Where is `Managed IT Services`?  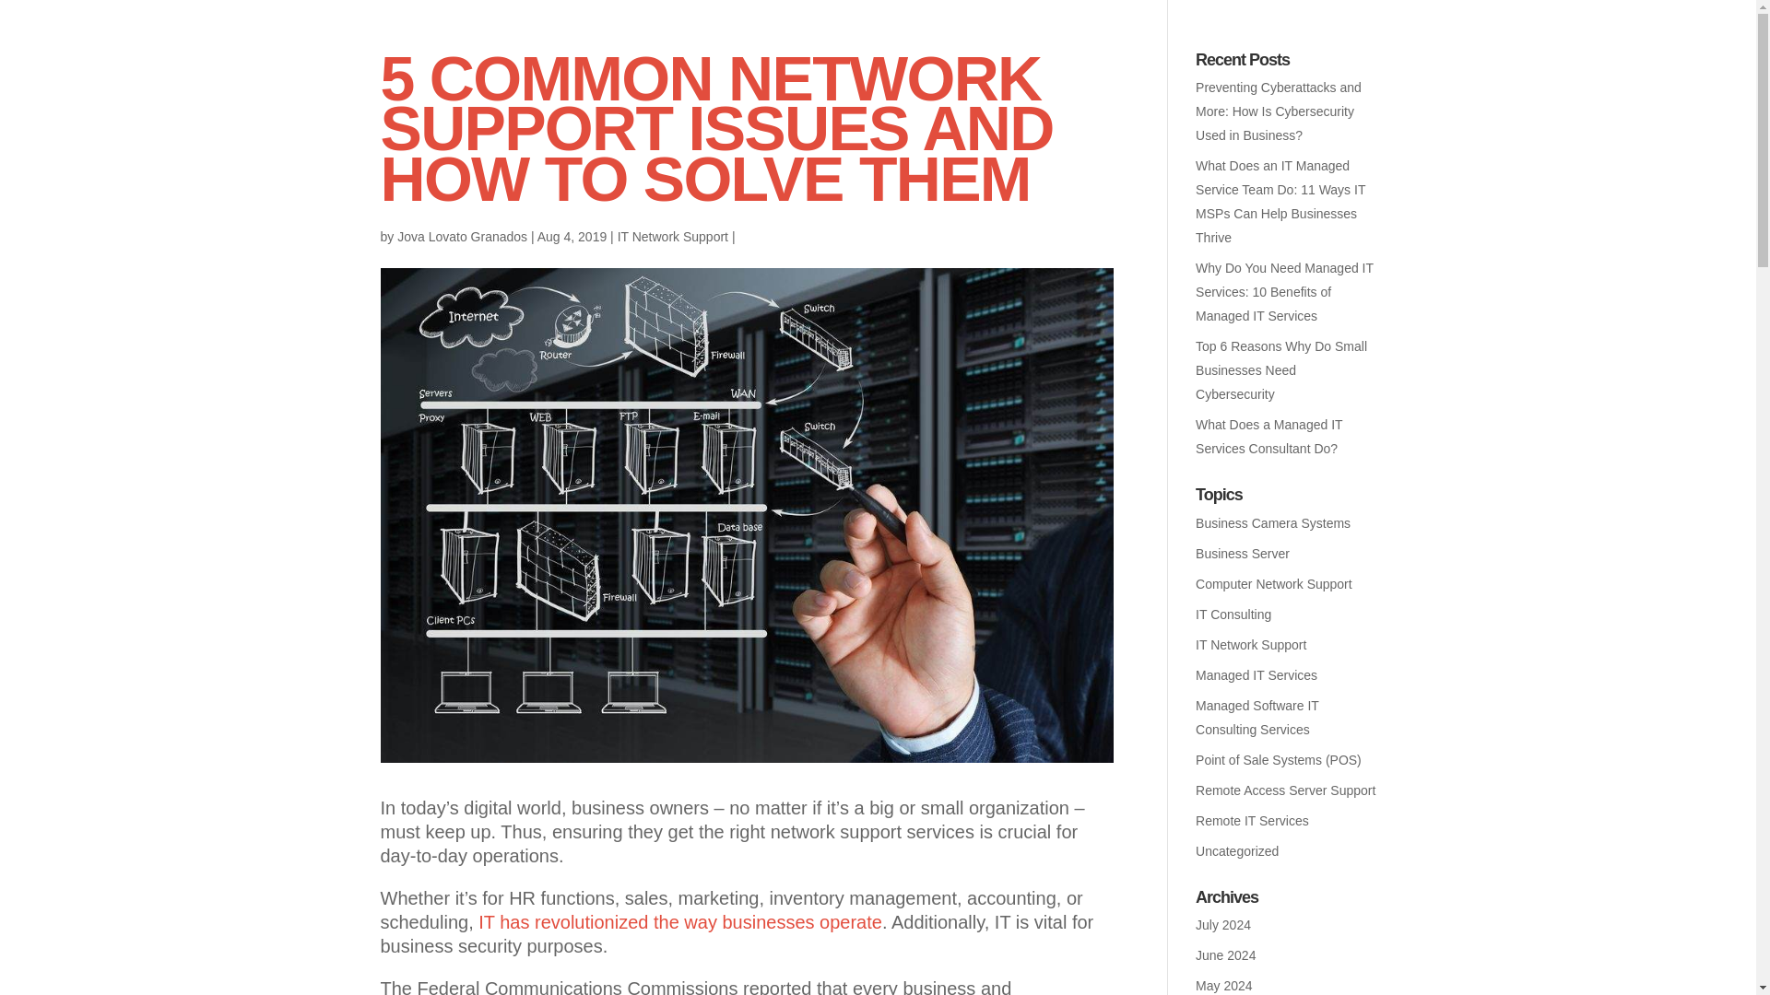 Managed IT Services is located at coordinates (1256, 674).